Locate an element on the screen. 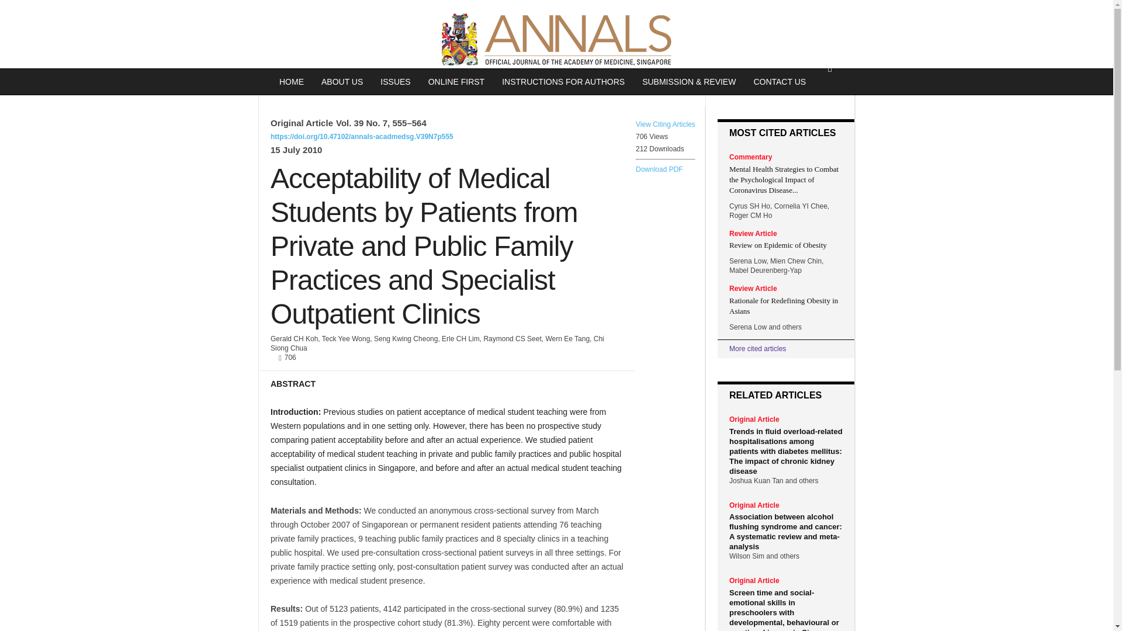 This screenshot has width=1122, height=631. ABOUT US is located at coordinates (342, 82).